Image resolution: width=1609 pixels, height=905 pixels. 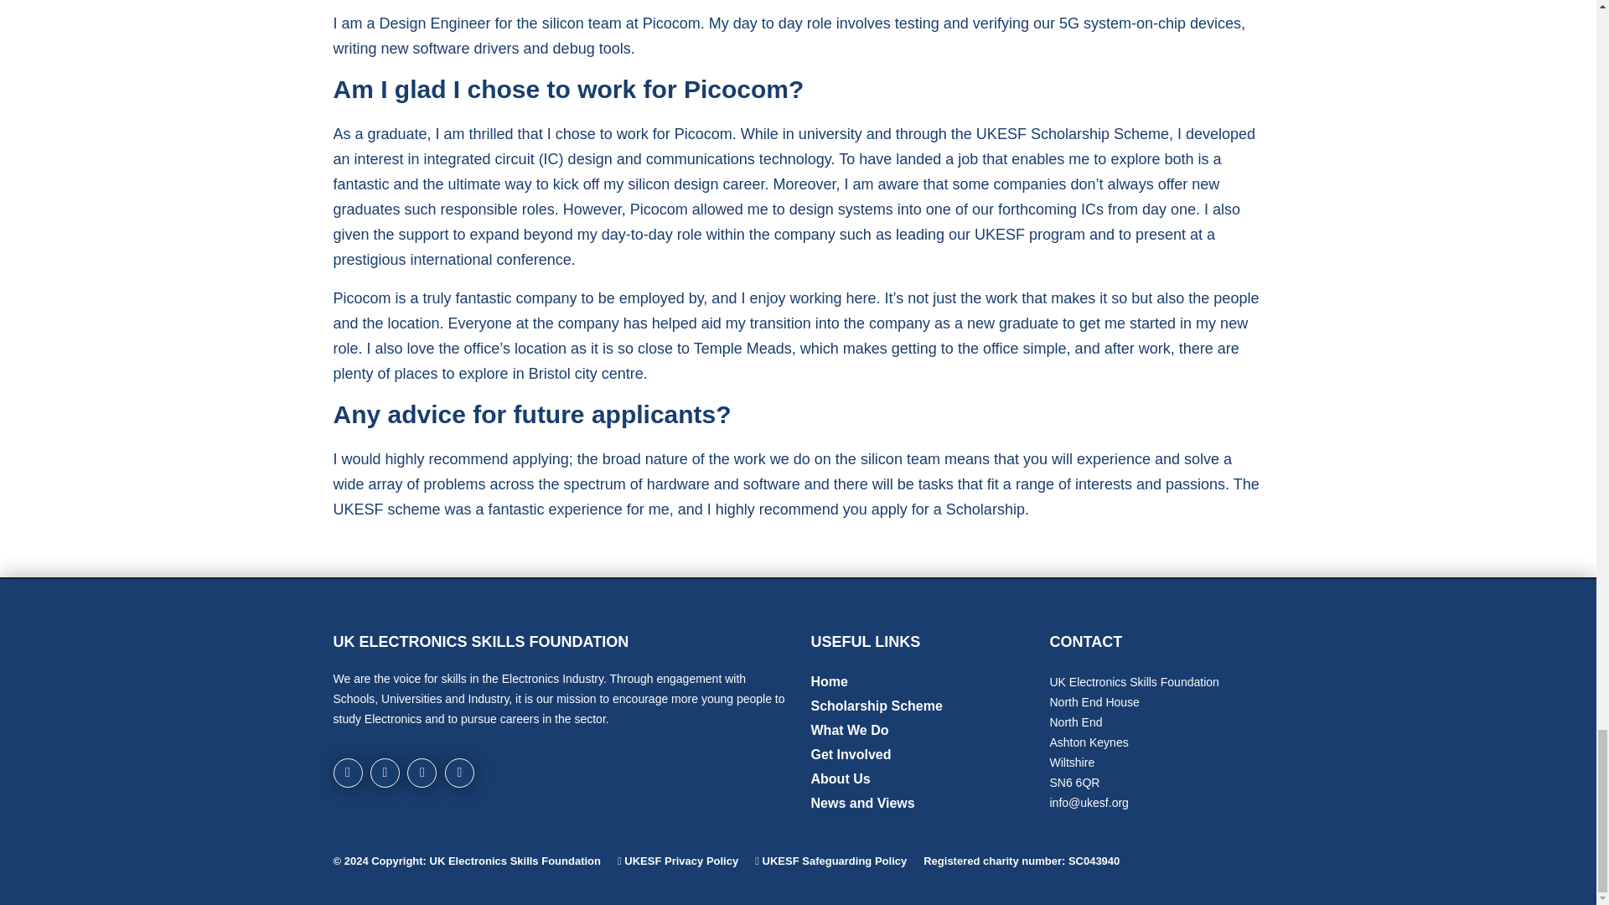 I want to click on Scholarship Scheme, so click(x=877, y=706).